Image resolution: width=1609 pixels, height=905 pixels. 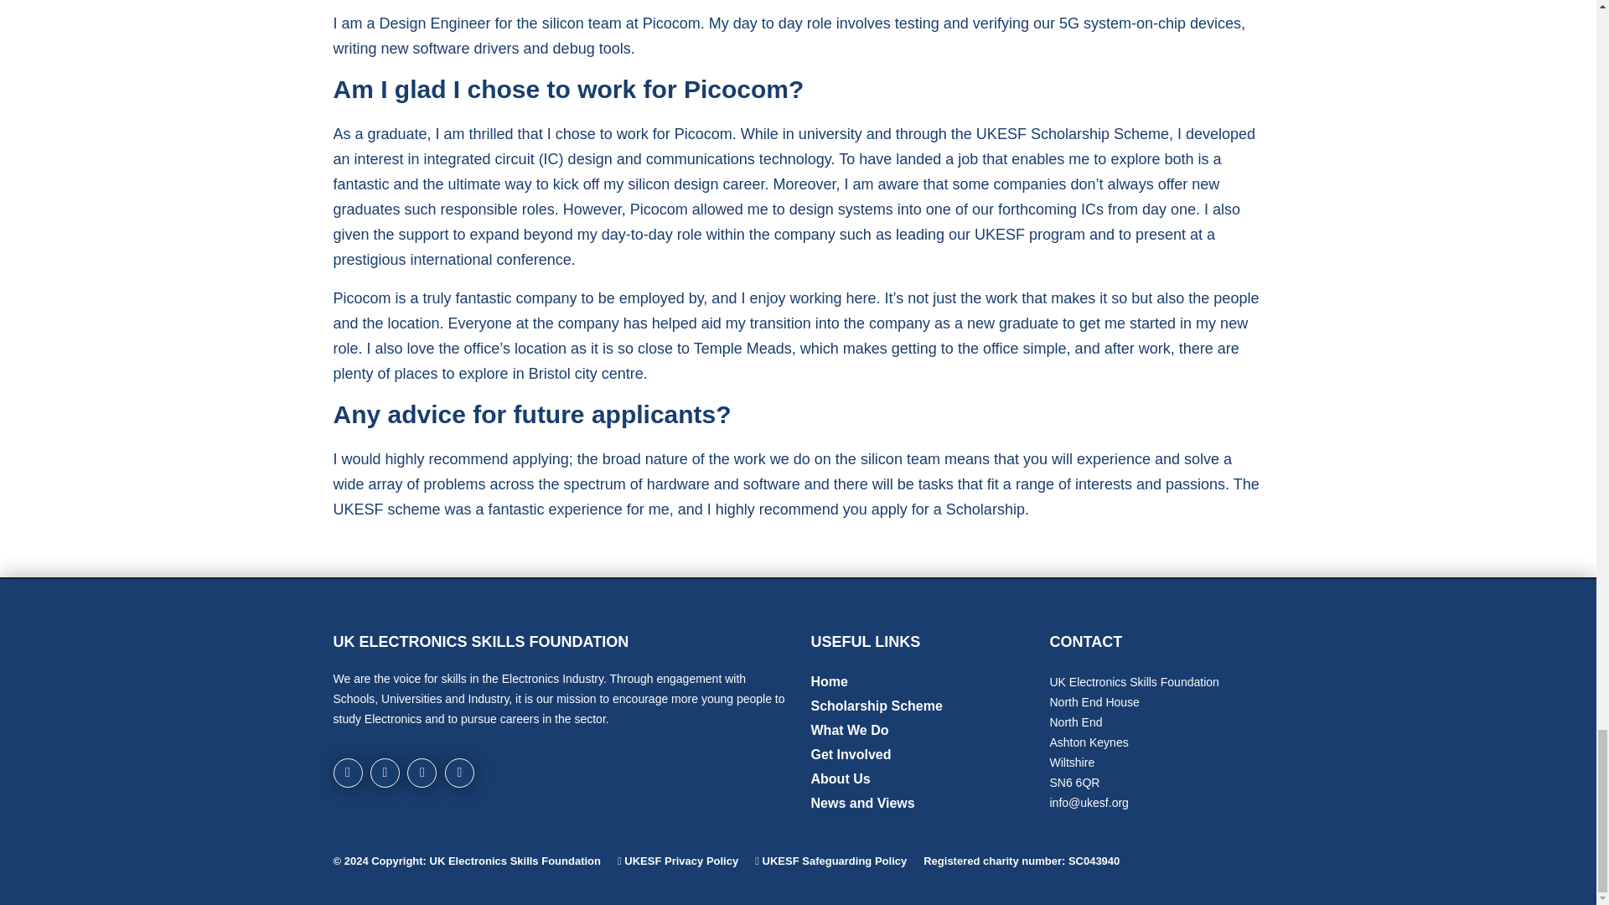 I want to click on Scholarship Scheme, so click(x=877, y=706).